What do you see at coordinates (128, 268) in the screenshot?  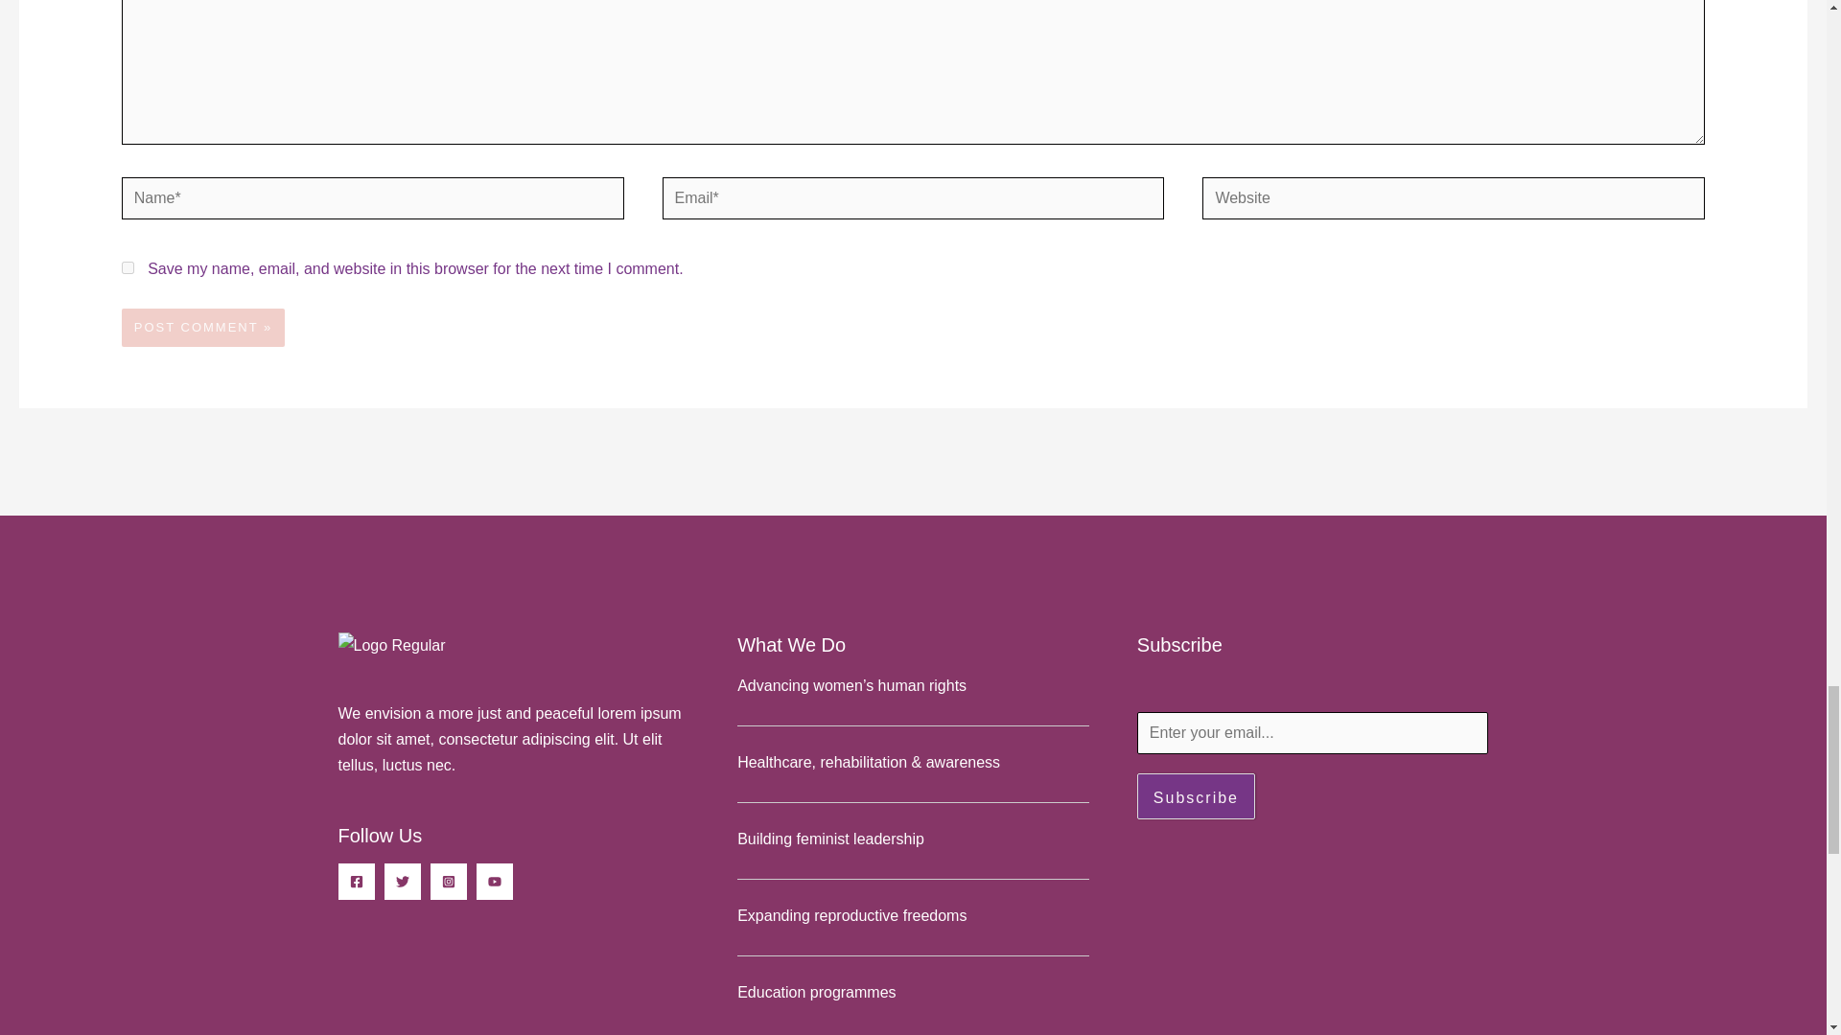 I see `yes` at bounding box center [128, 268].